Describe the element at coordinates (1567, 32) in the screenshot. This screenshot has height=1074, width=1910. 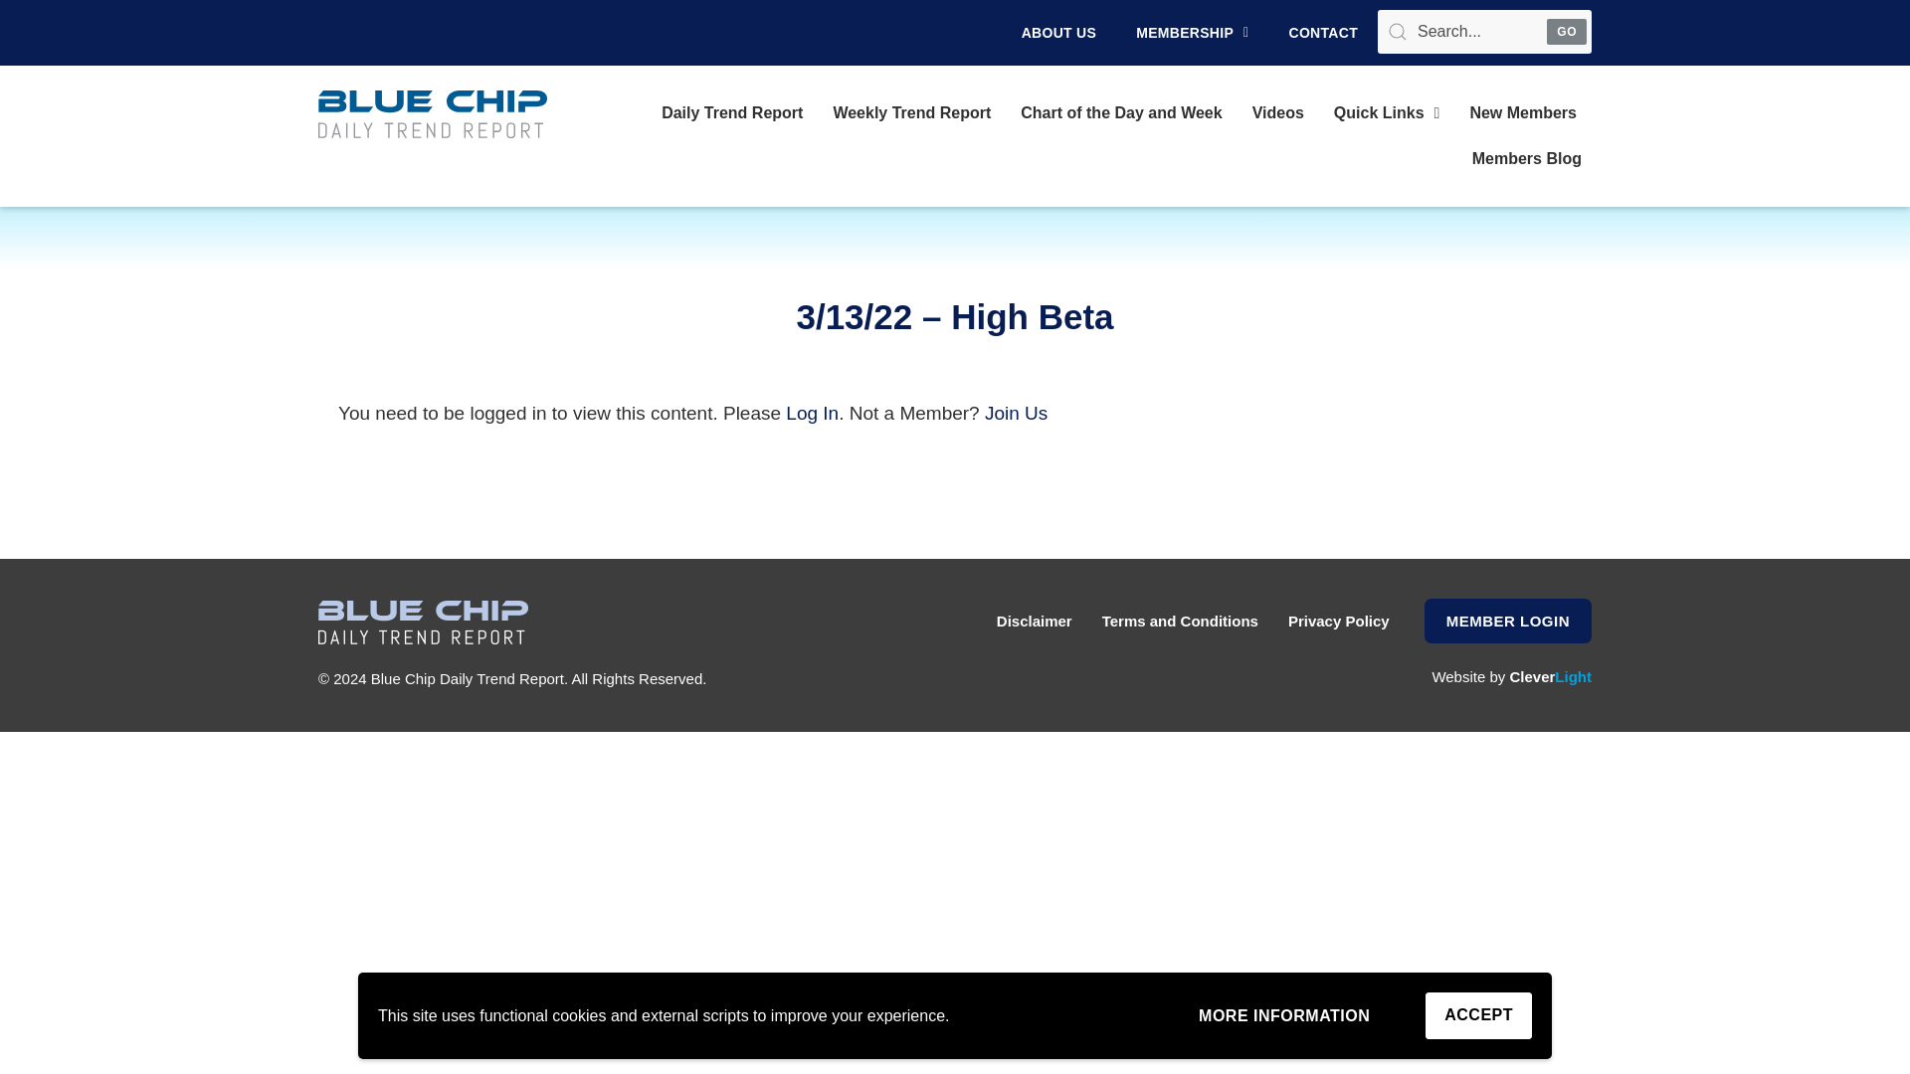
I see `GO` at that location.